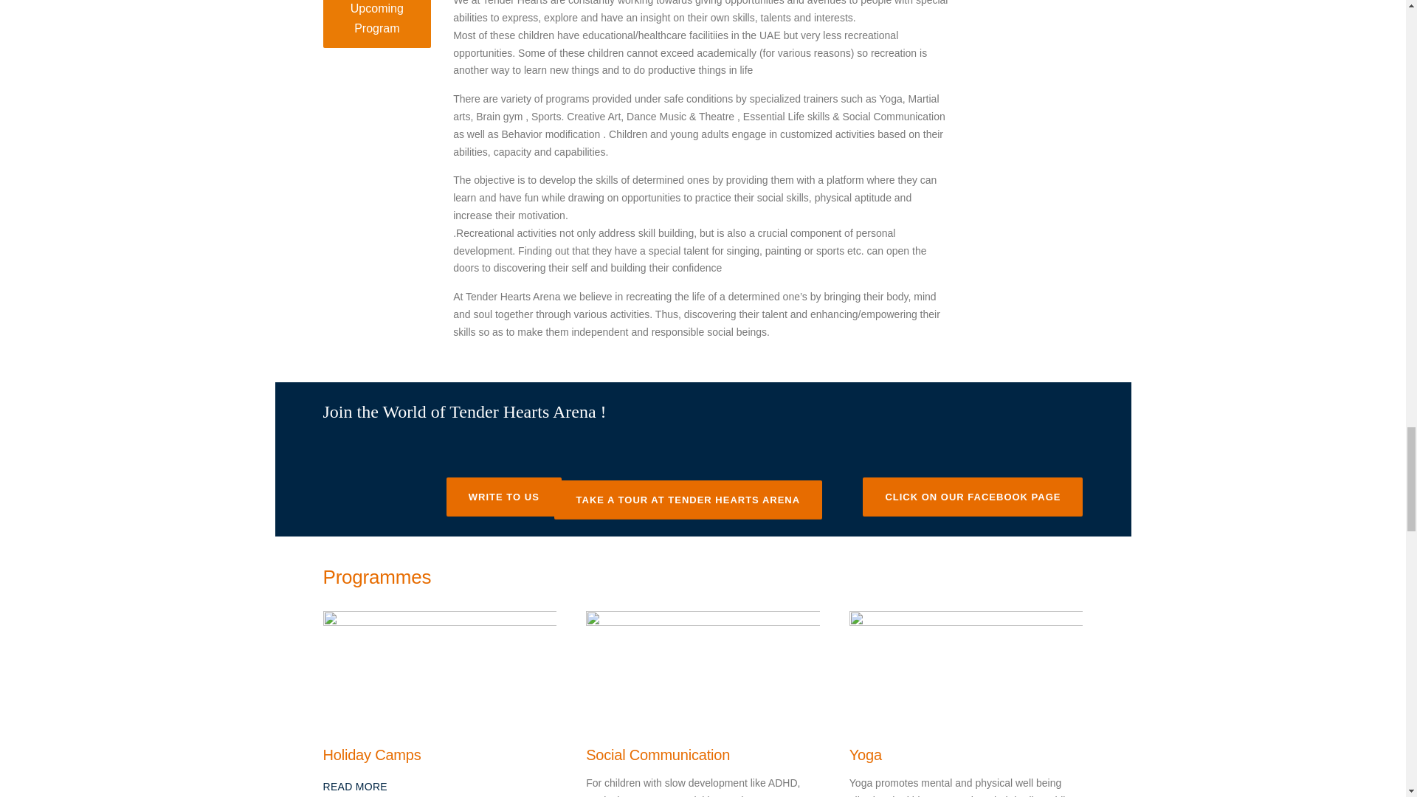  I want to click on Social Communication, so click(703, 668).